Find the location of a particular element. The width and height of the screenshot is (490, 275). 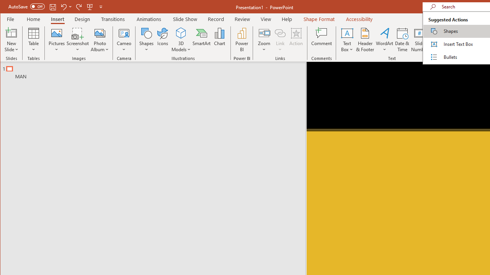

Equation is located at coordinates (461, 40).